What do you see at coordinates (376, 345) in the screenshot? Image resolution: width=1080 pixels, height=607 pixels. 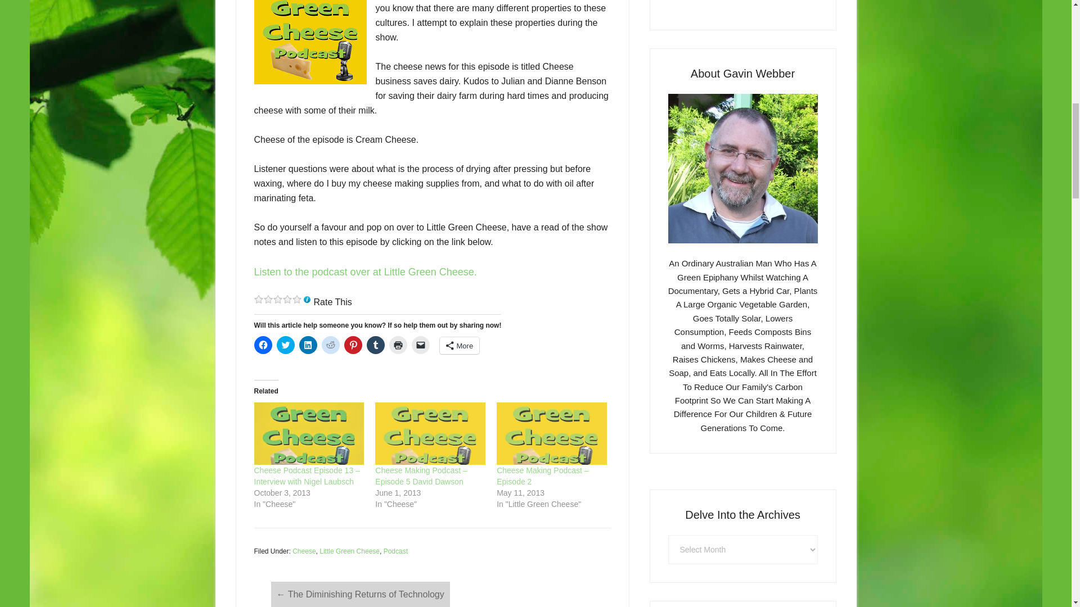 I see `Click to share on Tumblr` at bounding box center [376, 345].